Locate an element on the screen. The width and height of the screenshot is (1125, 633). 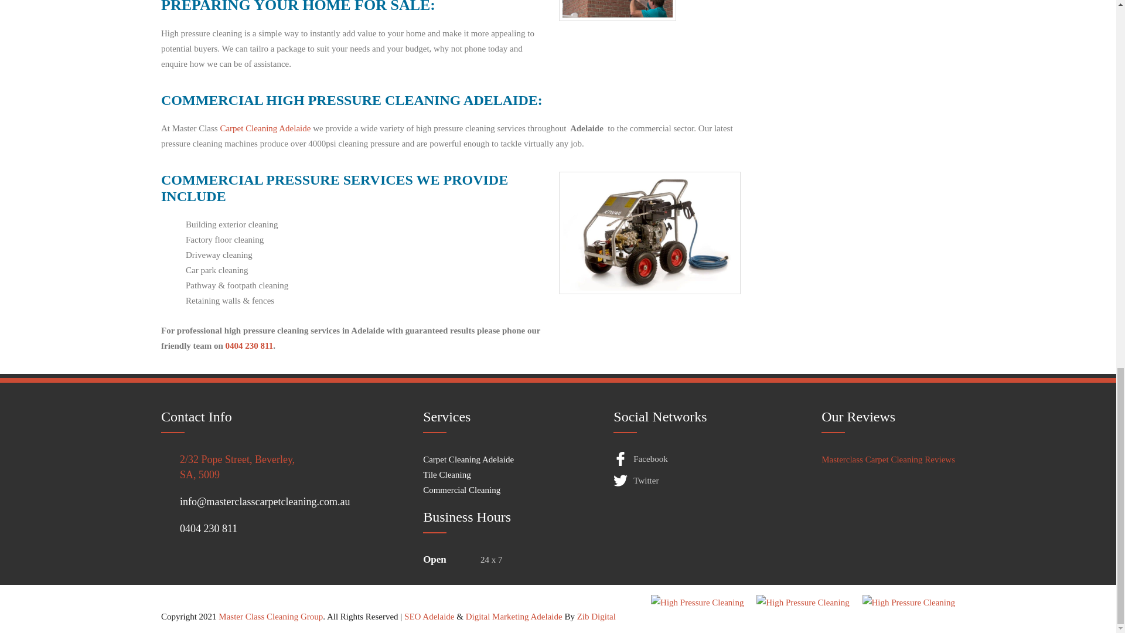
Facebook is located at coordinates (693, 460).